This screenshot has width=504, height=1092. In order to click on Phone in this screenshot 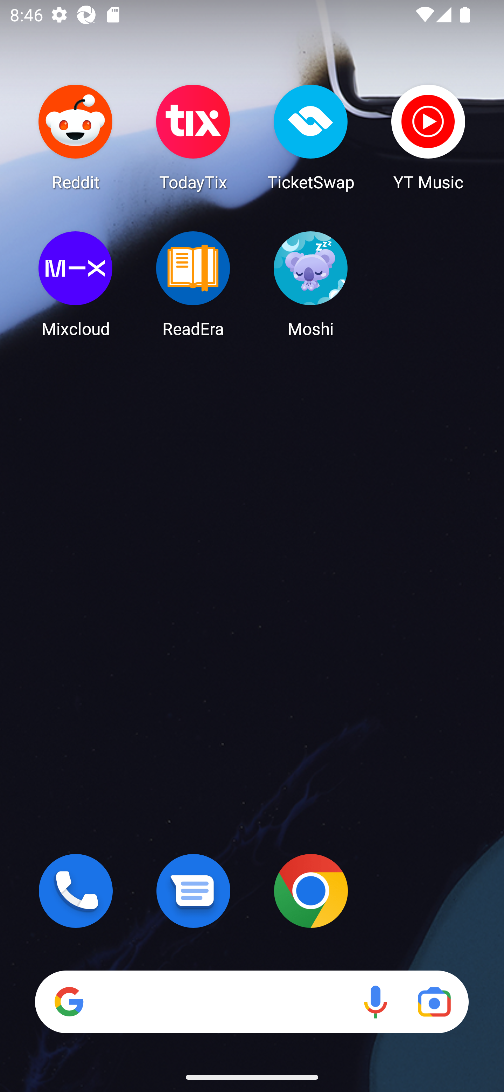, I will do `click(76, 891)`.